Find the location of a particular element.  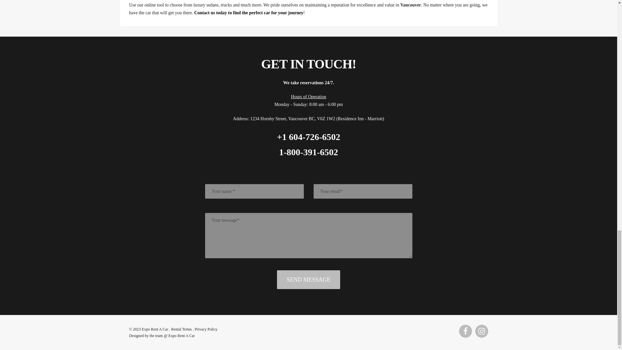

Rental Terms is located at coordinates (181, 329).